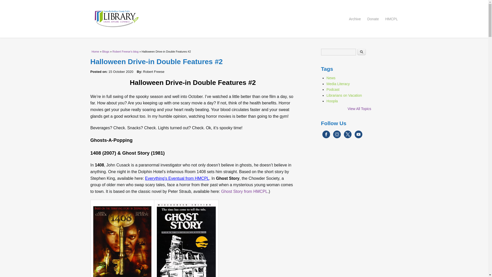  I want to click on Home, so click(244, 19).